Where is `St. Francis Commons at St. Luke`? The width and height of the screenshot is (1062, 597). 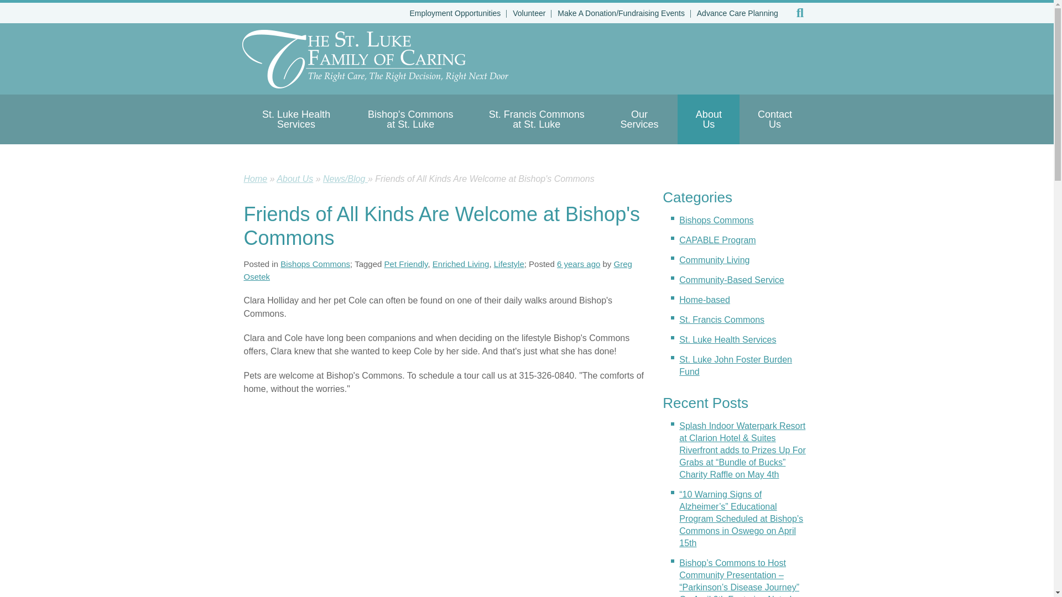 St. Francis Commons at St. Luke is located at coordinates (537, 119).